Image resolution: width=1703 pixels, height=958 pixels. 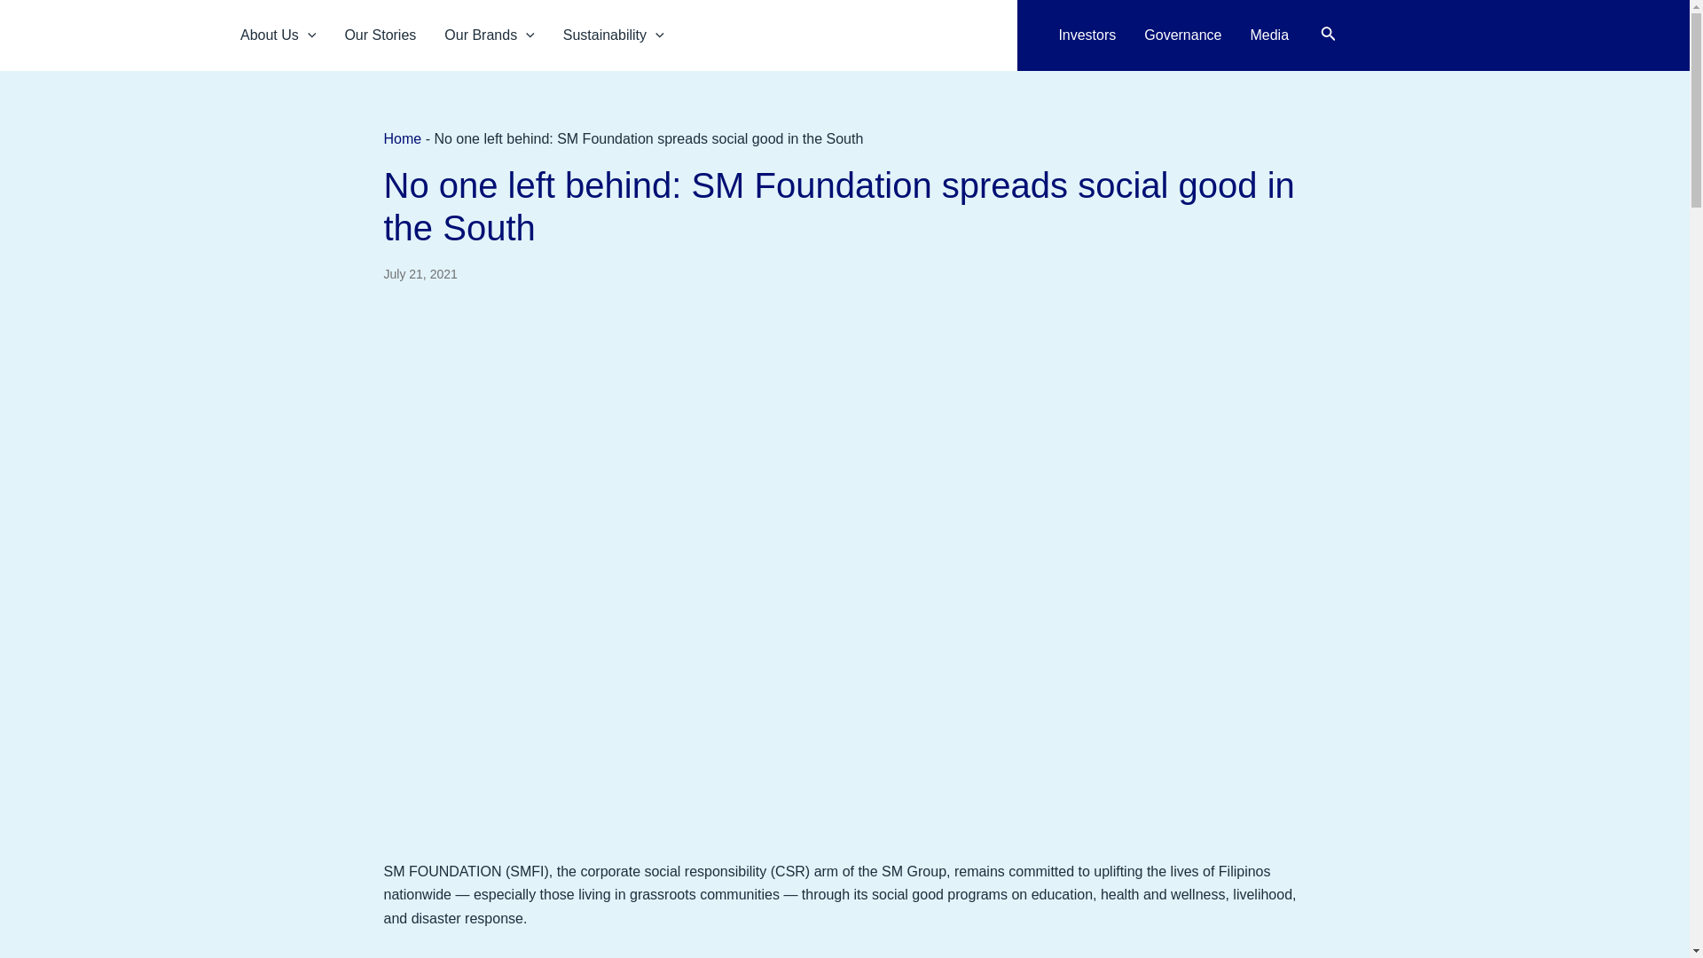 I want to click on Media, so click(x=1268, y=35).